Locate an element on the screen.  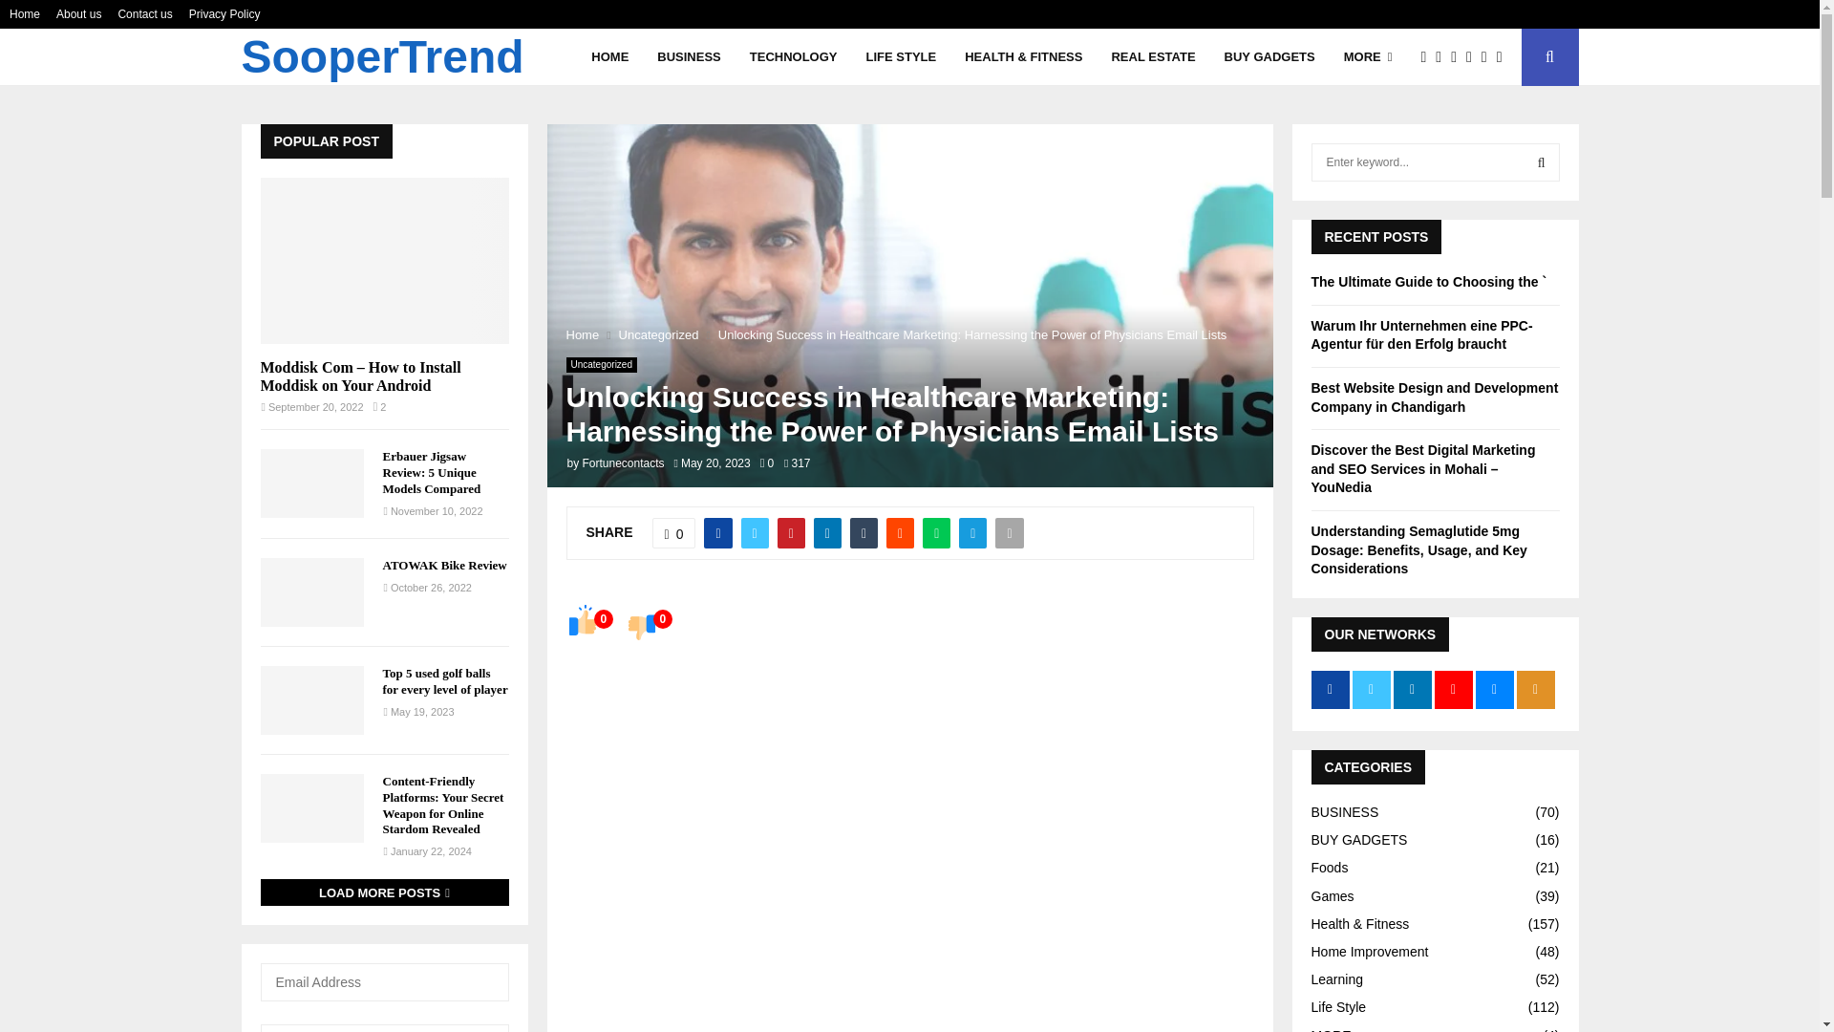
Like is located at coordinates (674, 533).